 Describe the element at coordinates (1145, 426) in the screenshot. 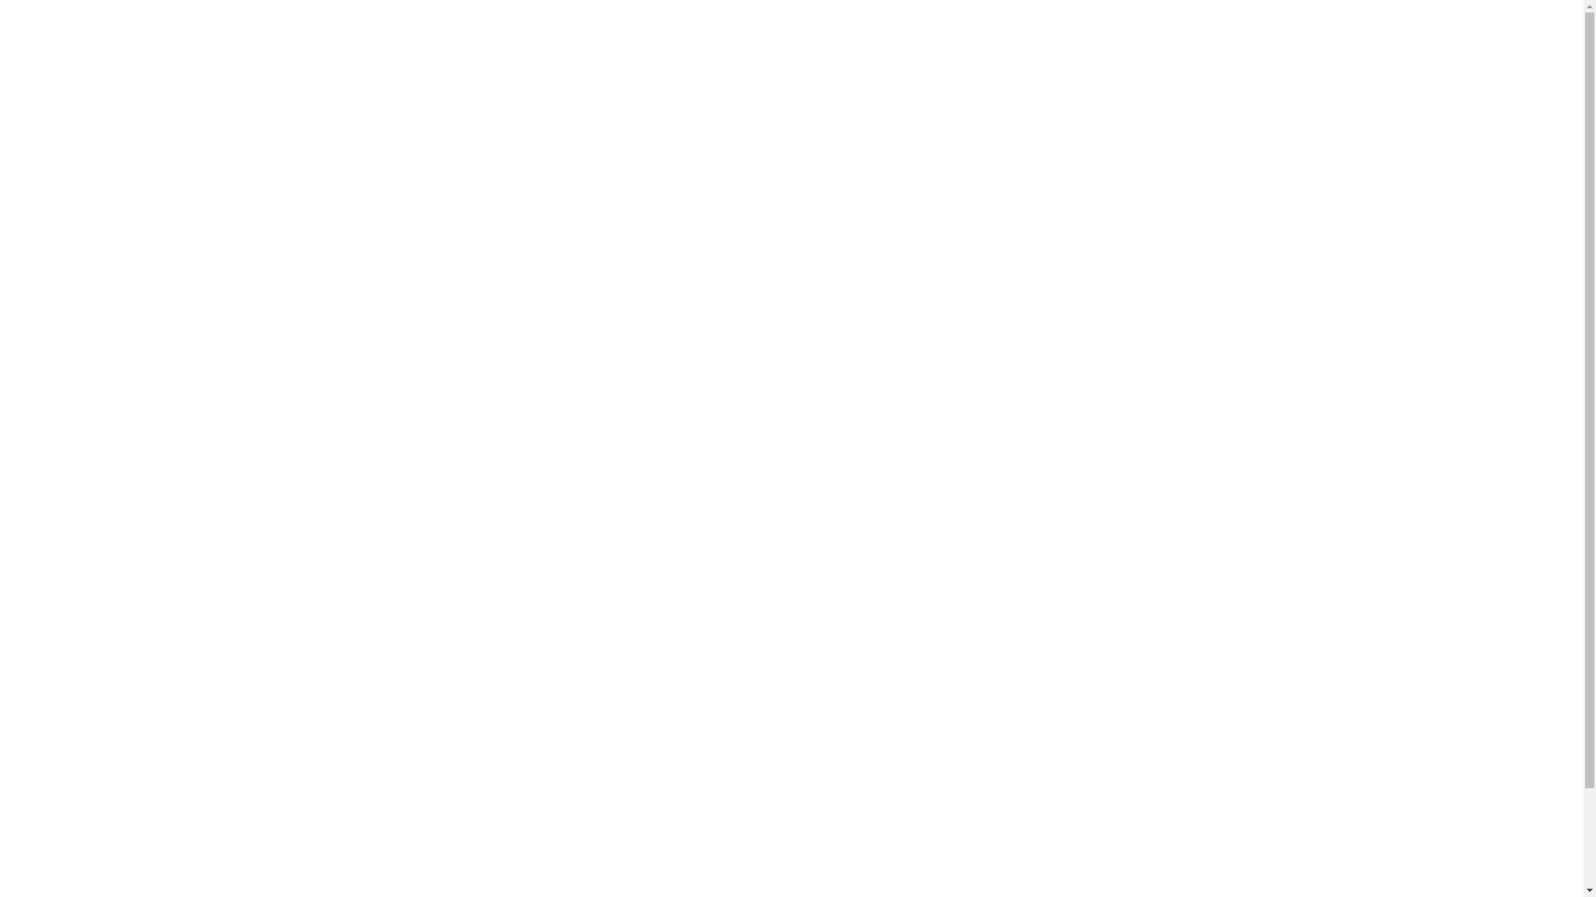

I see `> mehr` at that location.